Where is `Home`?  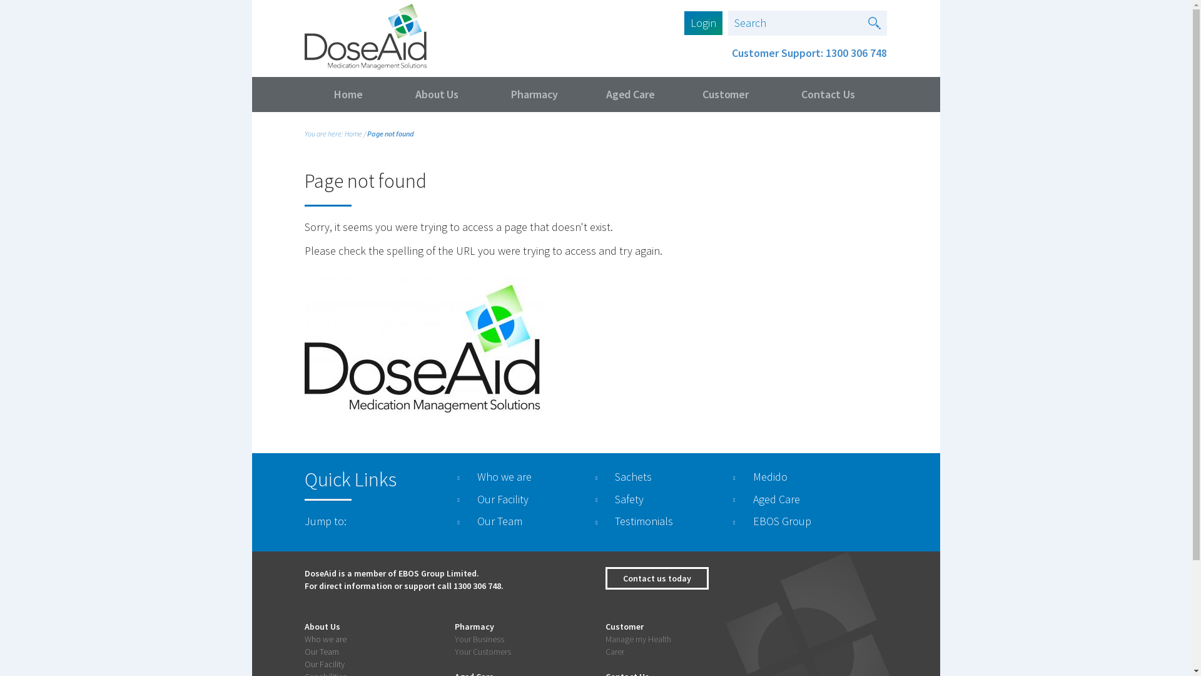
Home is located at coordinates (348, 95).